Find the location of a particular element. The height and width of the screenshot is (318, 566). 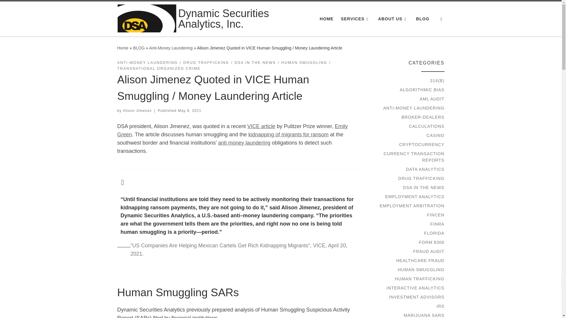

Anti-Money Laundering is located at coordinates (171, 48).